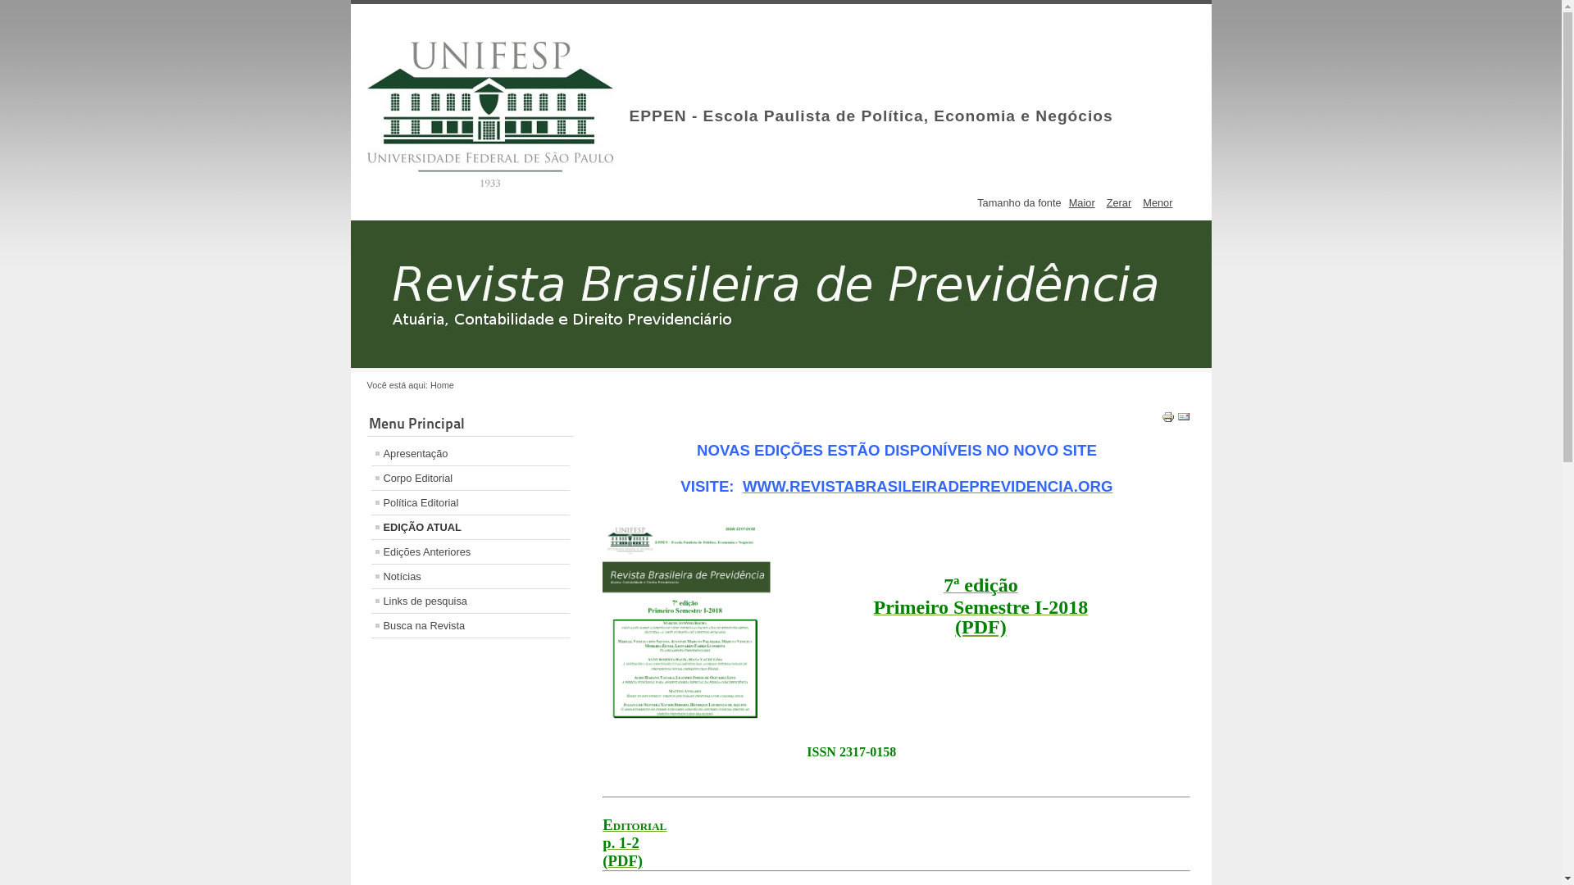 The height and width of the screenshot is (885, 1574). What do you see at coordinates (471, 601) in the screenshot?
I see `Links de pesquisa` at bounding box center [471, 601].